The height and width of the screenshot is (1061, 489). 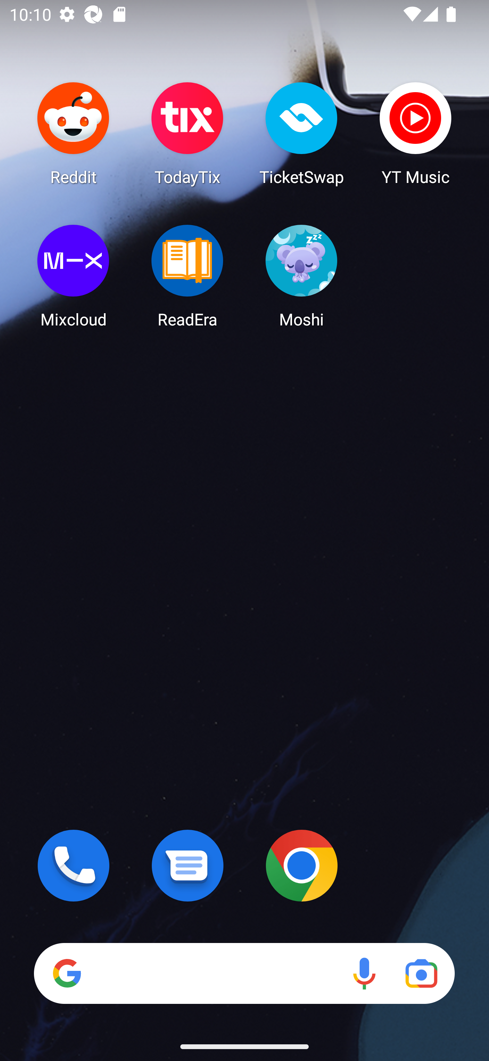 I want to click on Messages, so click(x=187, y=865).